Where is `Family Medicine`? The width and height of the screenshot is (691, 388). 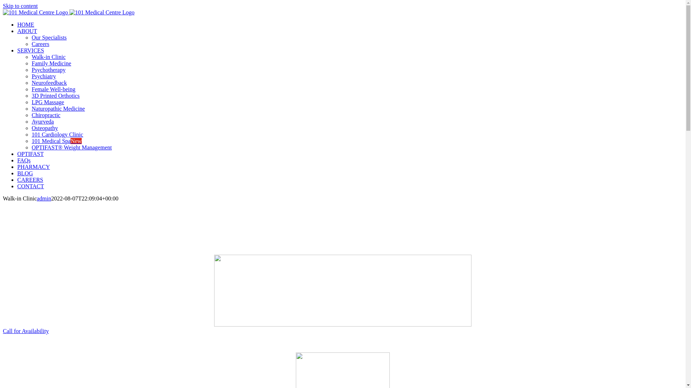
Family Medicine is located at coordinates (51, 63).